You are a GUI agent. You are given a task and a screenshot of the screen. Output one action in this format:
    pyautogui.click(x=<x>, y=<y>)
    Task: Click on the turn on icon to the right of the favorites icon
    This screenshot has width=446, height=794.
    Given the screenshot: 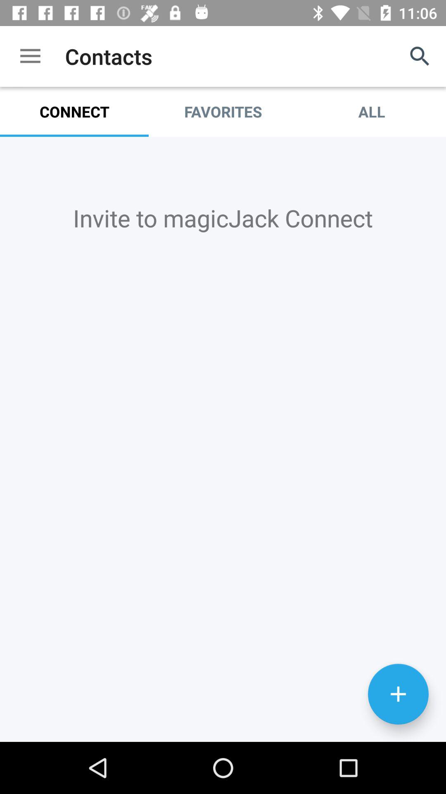 What is the action you would take?
    pyautogui.click(x=420, y=56)
    